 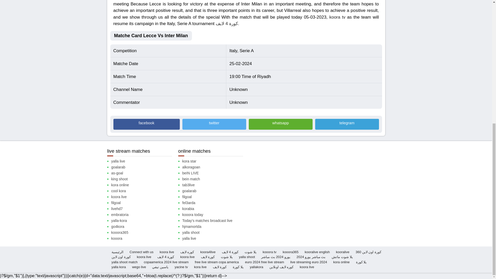 I want to click on filgoal, so click(x=144, y=203).